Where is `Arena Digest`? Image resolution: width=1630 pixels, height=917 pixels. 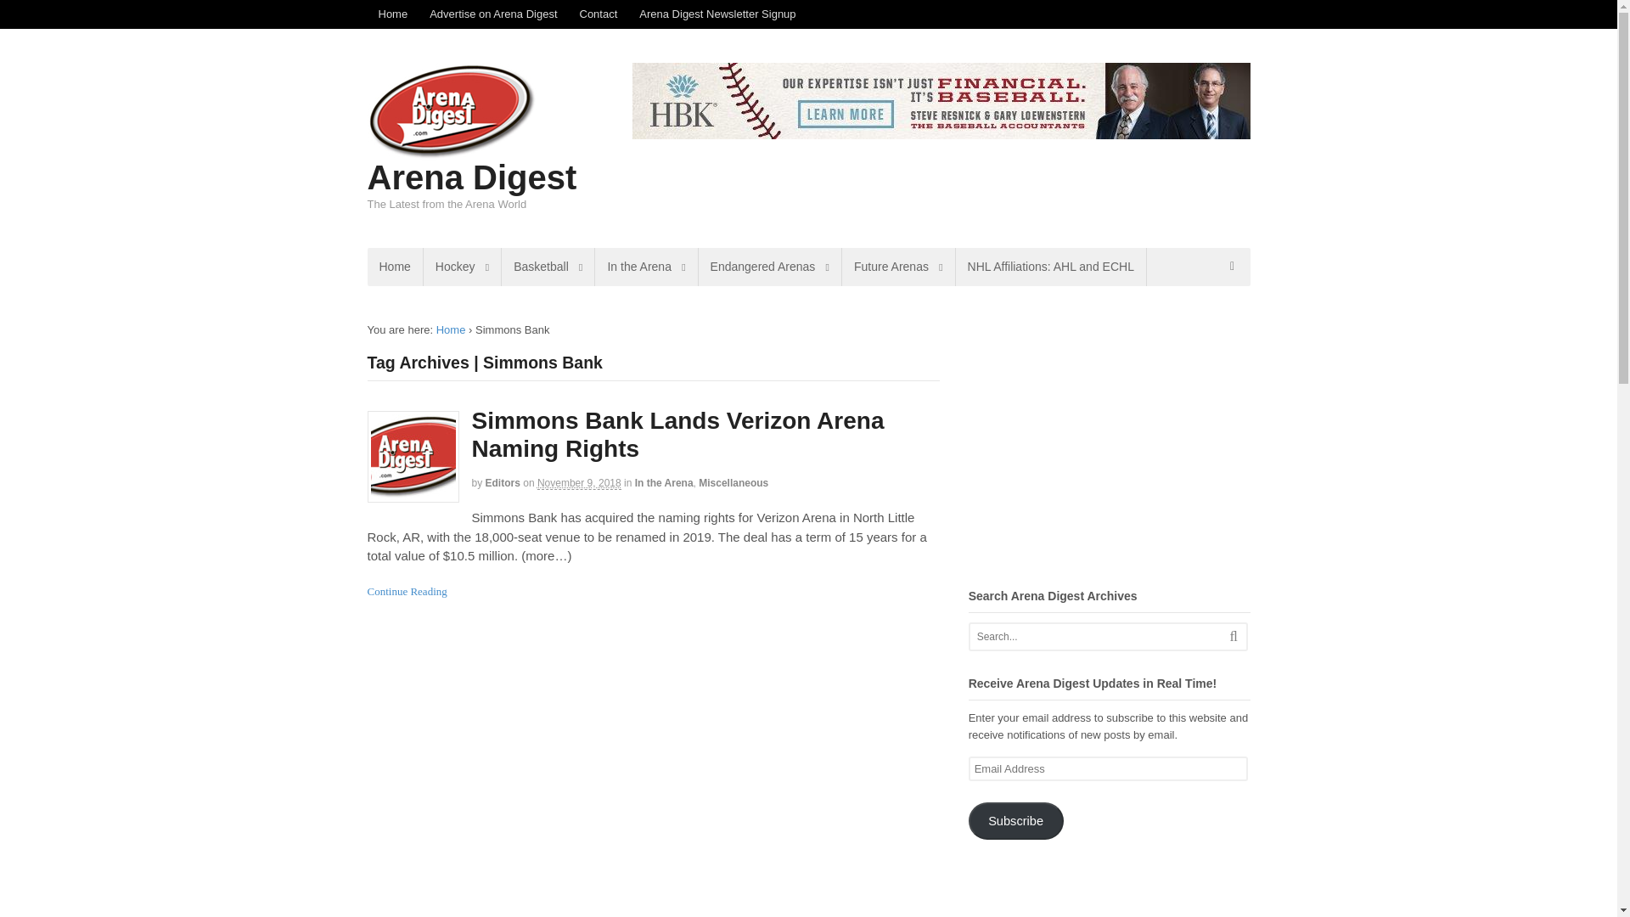
Arena Digest is located at coordinates (452, 329).